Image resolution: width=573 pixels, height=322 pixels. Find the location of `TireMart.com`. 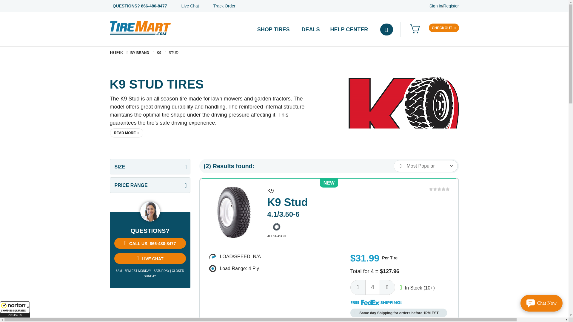

TireMart.com is located at coordinates (140, 28).